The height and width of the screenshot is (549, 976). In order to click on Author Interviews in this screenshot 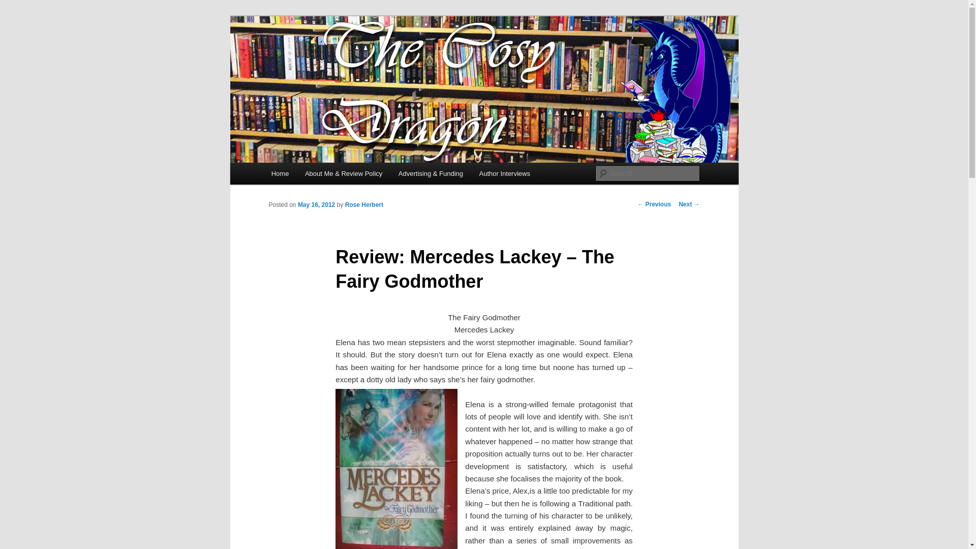, I will do `click(505, 173)`.